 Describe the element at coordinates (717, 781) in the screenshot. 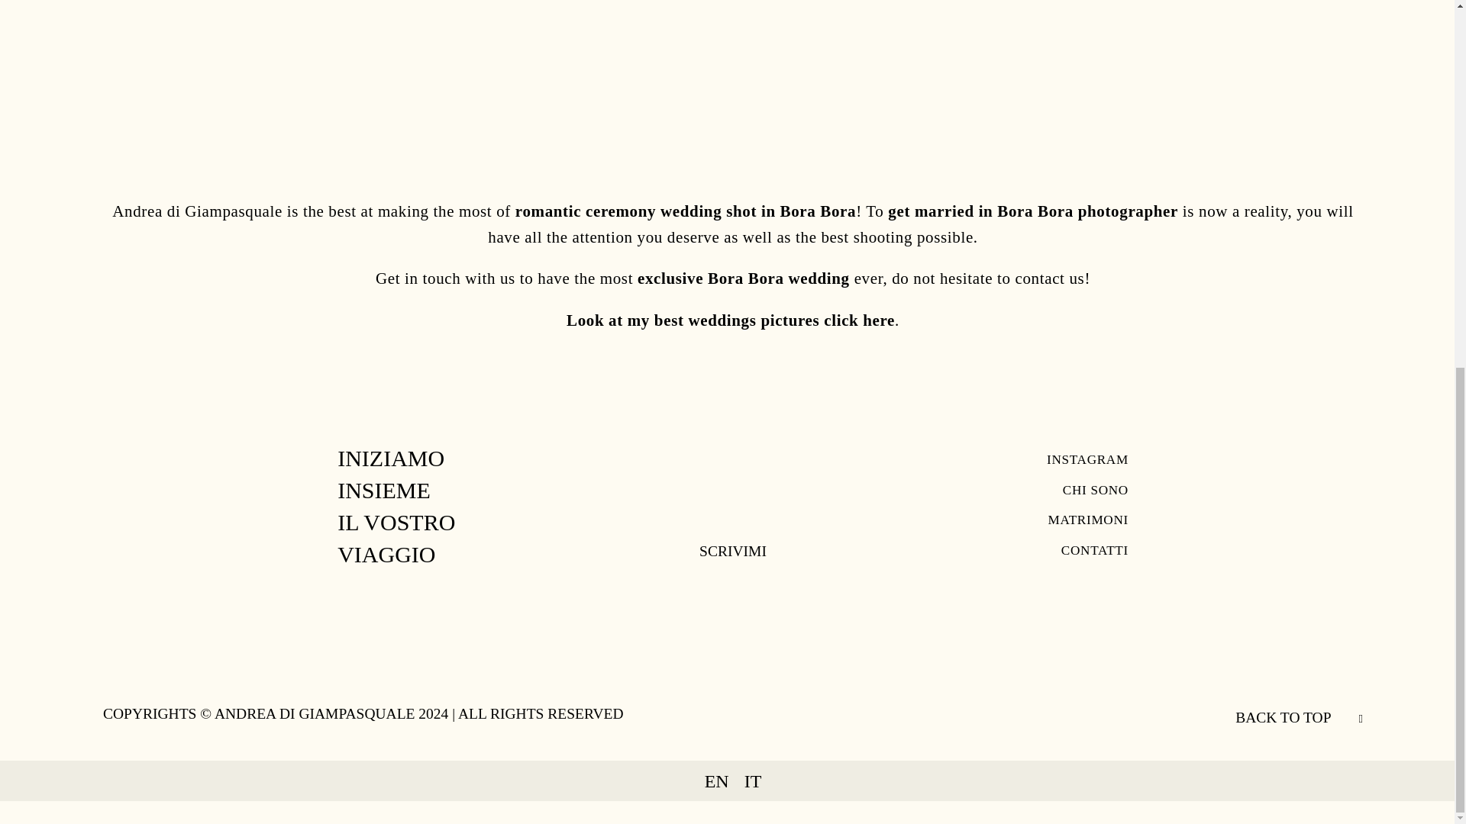

I see `EN` at that location.